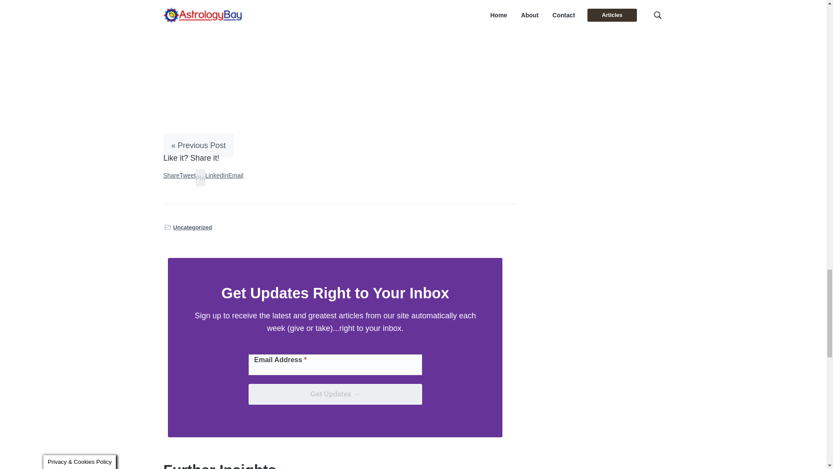 This screenshot has width=833, height=469. Describe the element at coordinates (187, 175) in the screenshot. I see `Tweet` at that location.